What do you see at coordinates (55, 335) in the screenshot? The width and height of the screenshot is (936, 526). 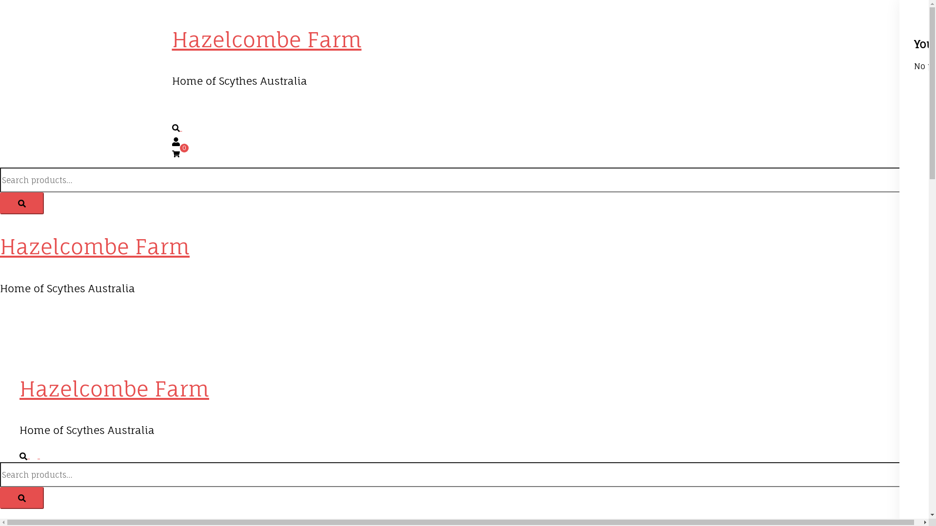 I see `Shop` at bounding box center [55, 335].